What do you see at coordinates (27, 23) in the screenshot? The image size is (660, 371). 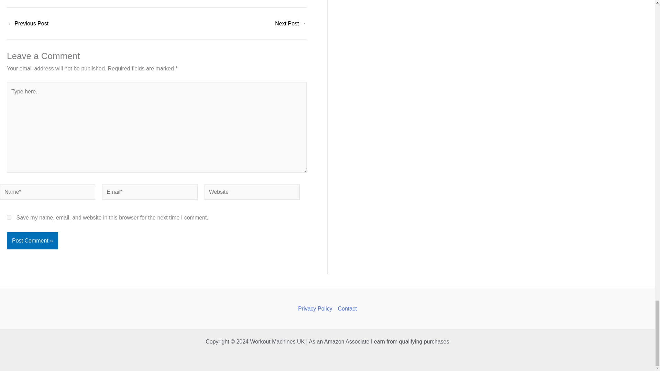 I see `Treadmill Walking vs. Outdoor Walking: Pros and Cons` at bounding box center [27, 23].